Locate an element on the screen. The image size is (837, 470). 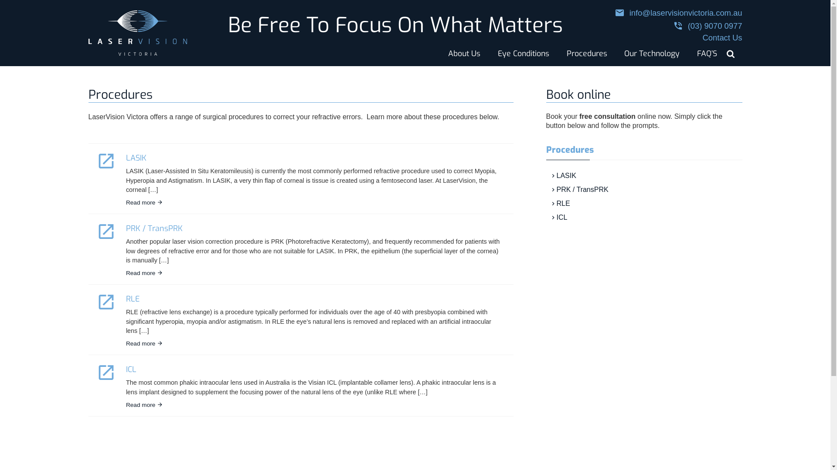
Read more is located at coordinates (145, 344).